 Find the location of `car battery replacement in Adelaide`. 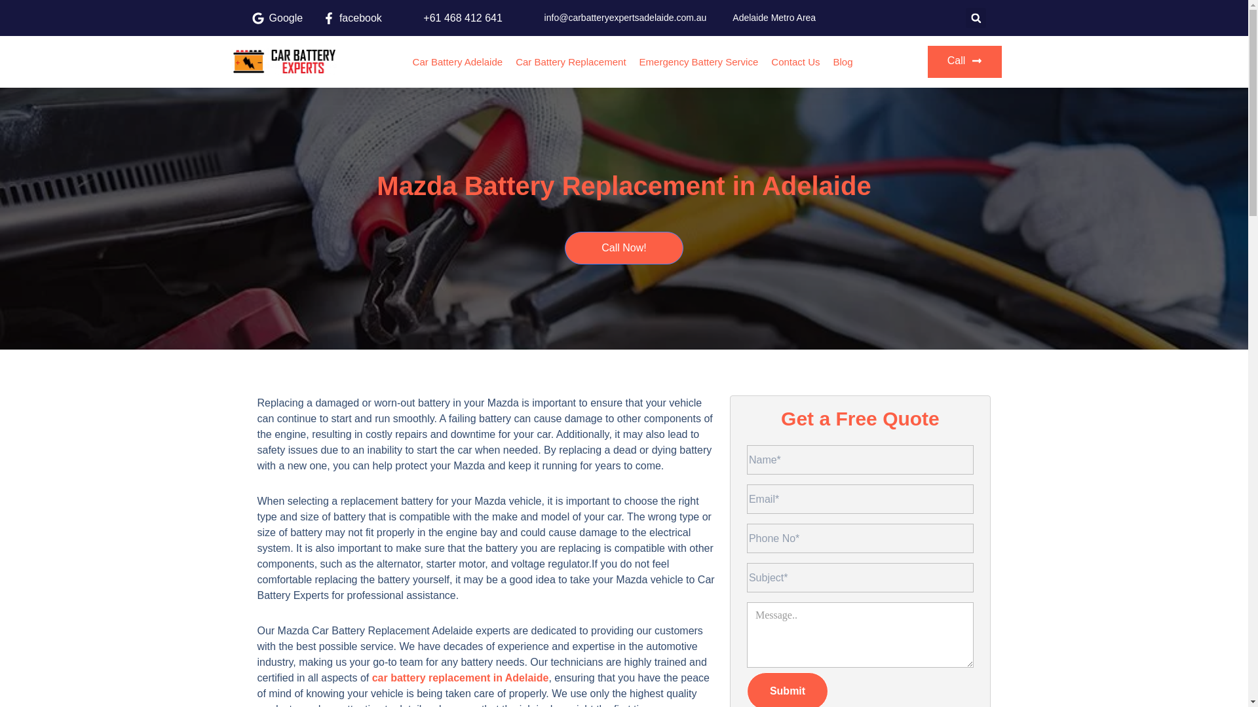

car battery replacement in Adelaide is located at coordinates (460, 678).